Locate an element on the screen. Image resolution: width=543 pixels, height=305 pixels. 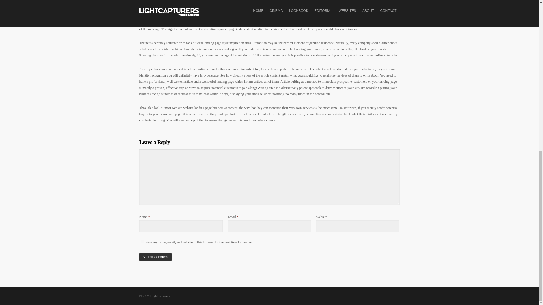
yes is located at coordinates (142, 241).